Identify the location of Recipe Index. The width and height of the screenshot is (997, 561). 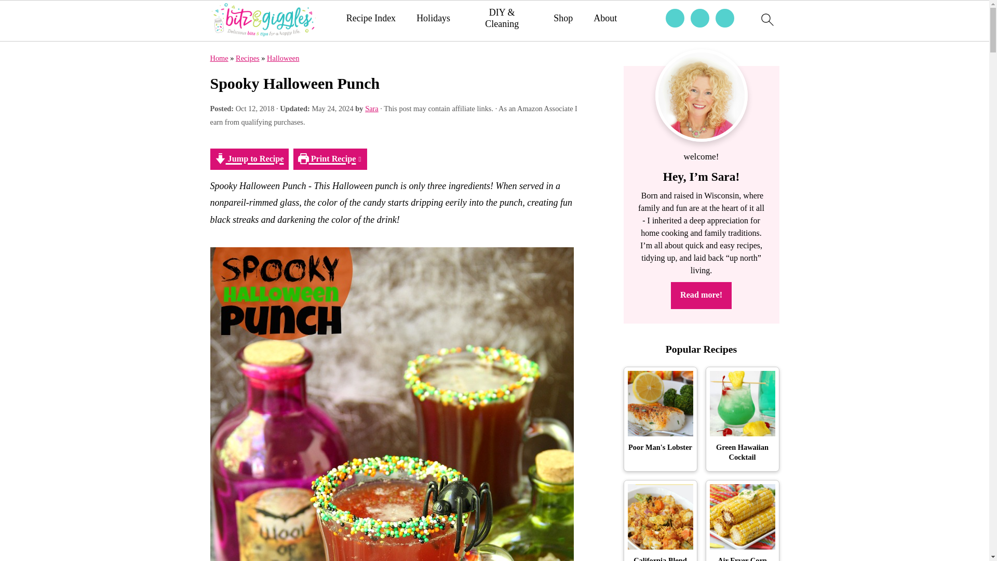
(371, 19).